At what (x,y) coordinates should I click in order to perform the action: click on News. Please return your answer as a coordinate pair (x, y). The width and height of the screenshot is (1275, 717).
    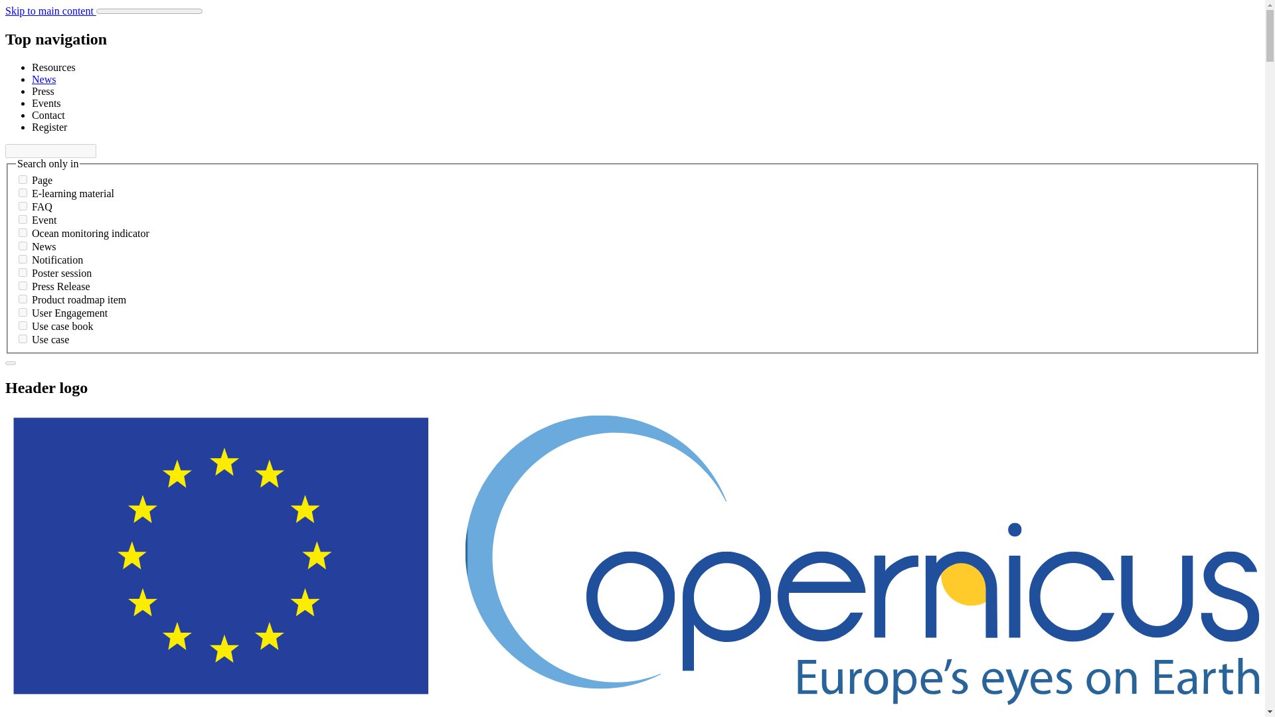
    Looking at the image, I should click on (44, 80).